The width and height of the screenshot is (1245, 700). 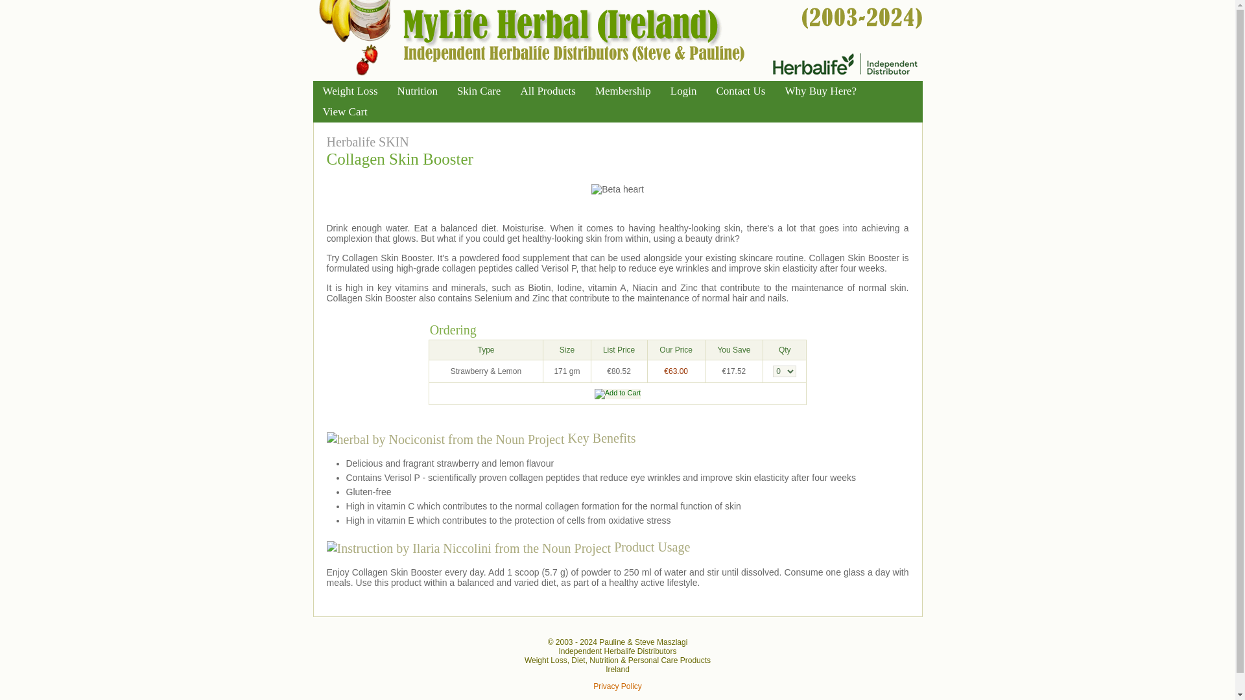 I want to click on Privacy Policy, so click(x=617, y=686).